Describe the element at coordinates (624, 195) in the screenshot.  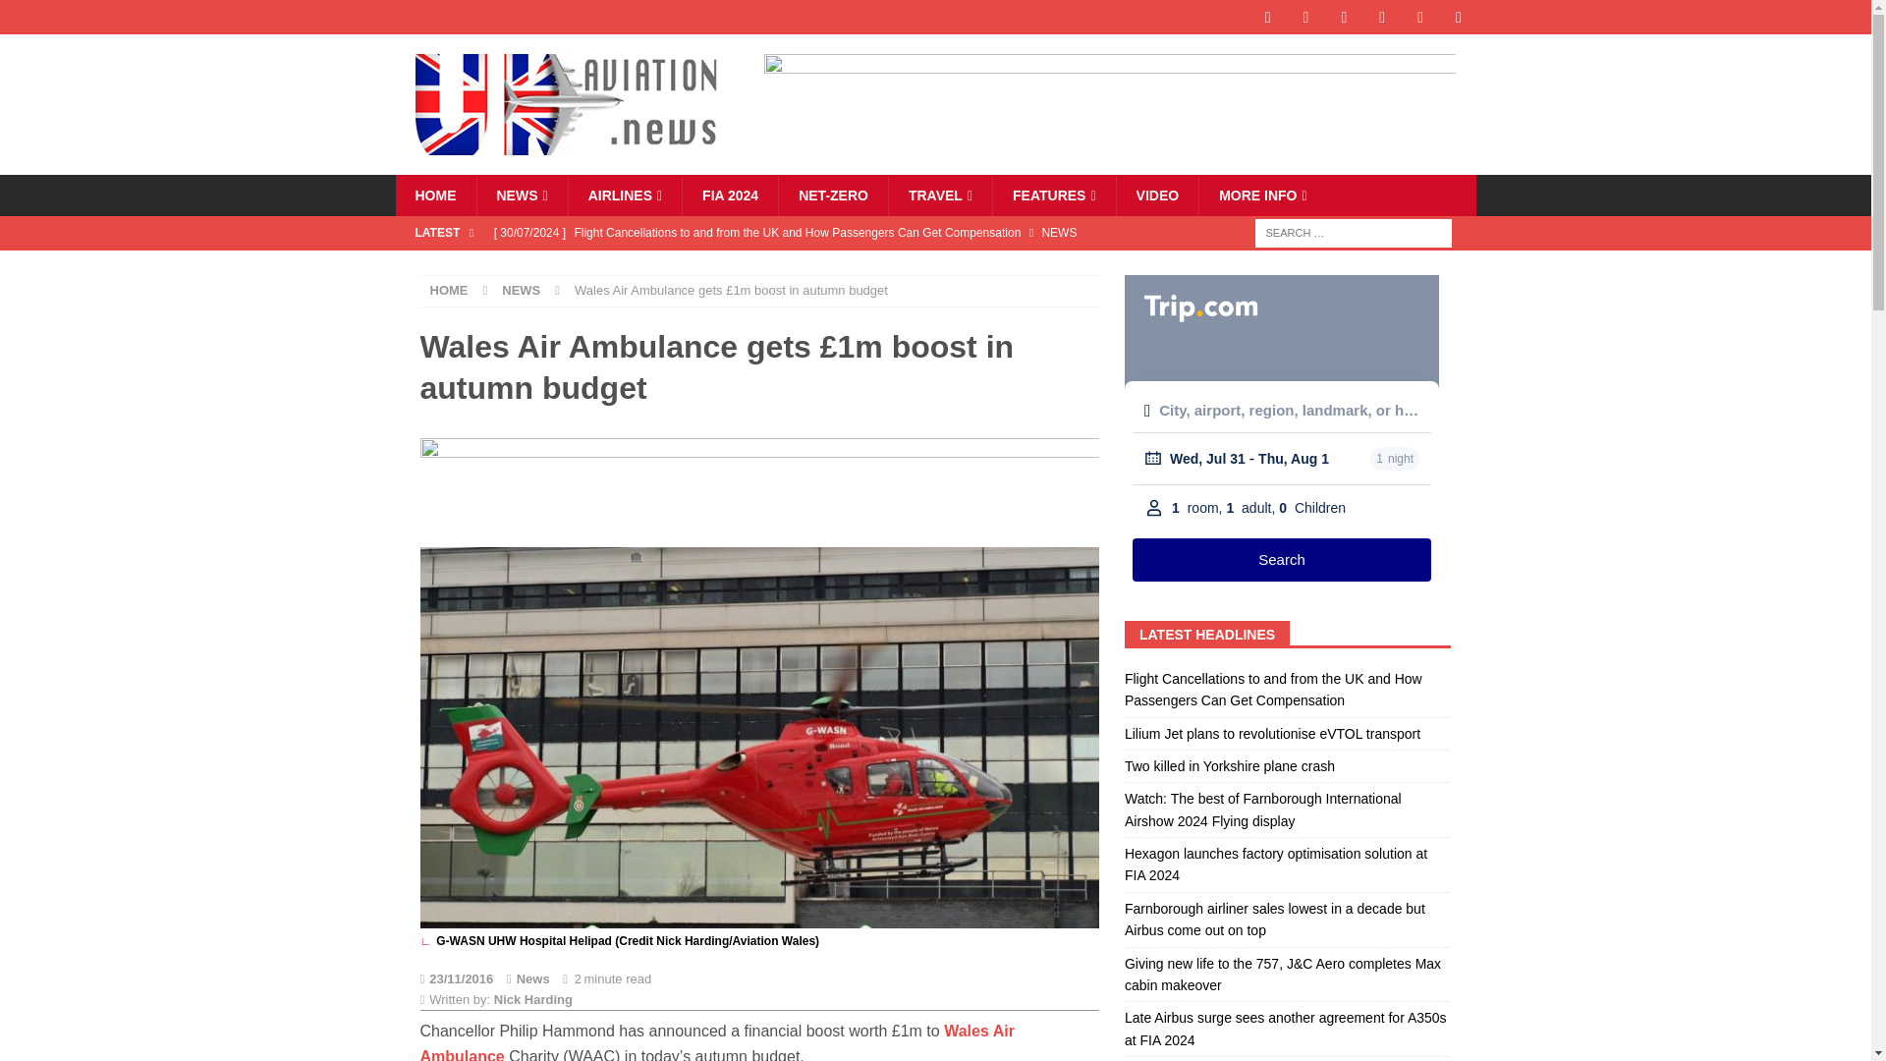
I see `AIRLINES` at that location.